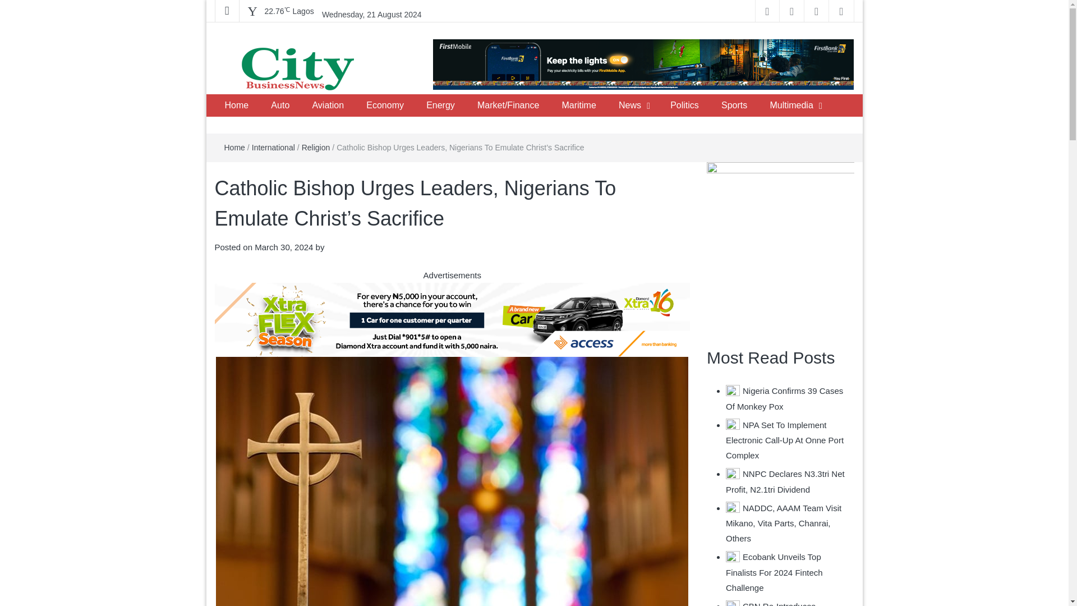 This screenshot has height=606, width=1077. I want to click on News, so click(629, 105).